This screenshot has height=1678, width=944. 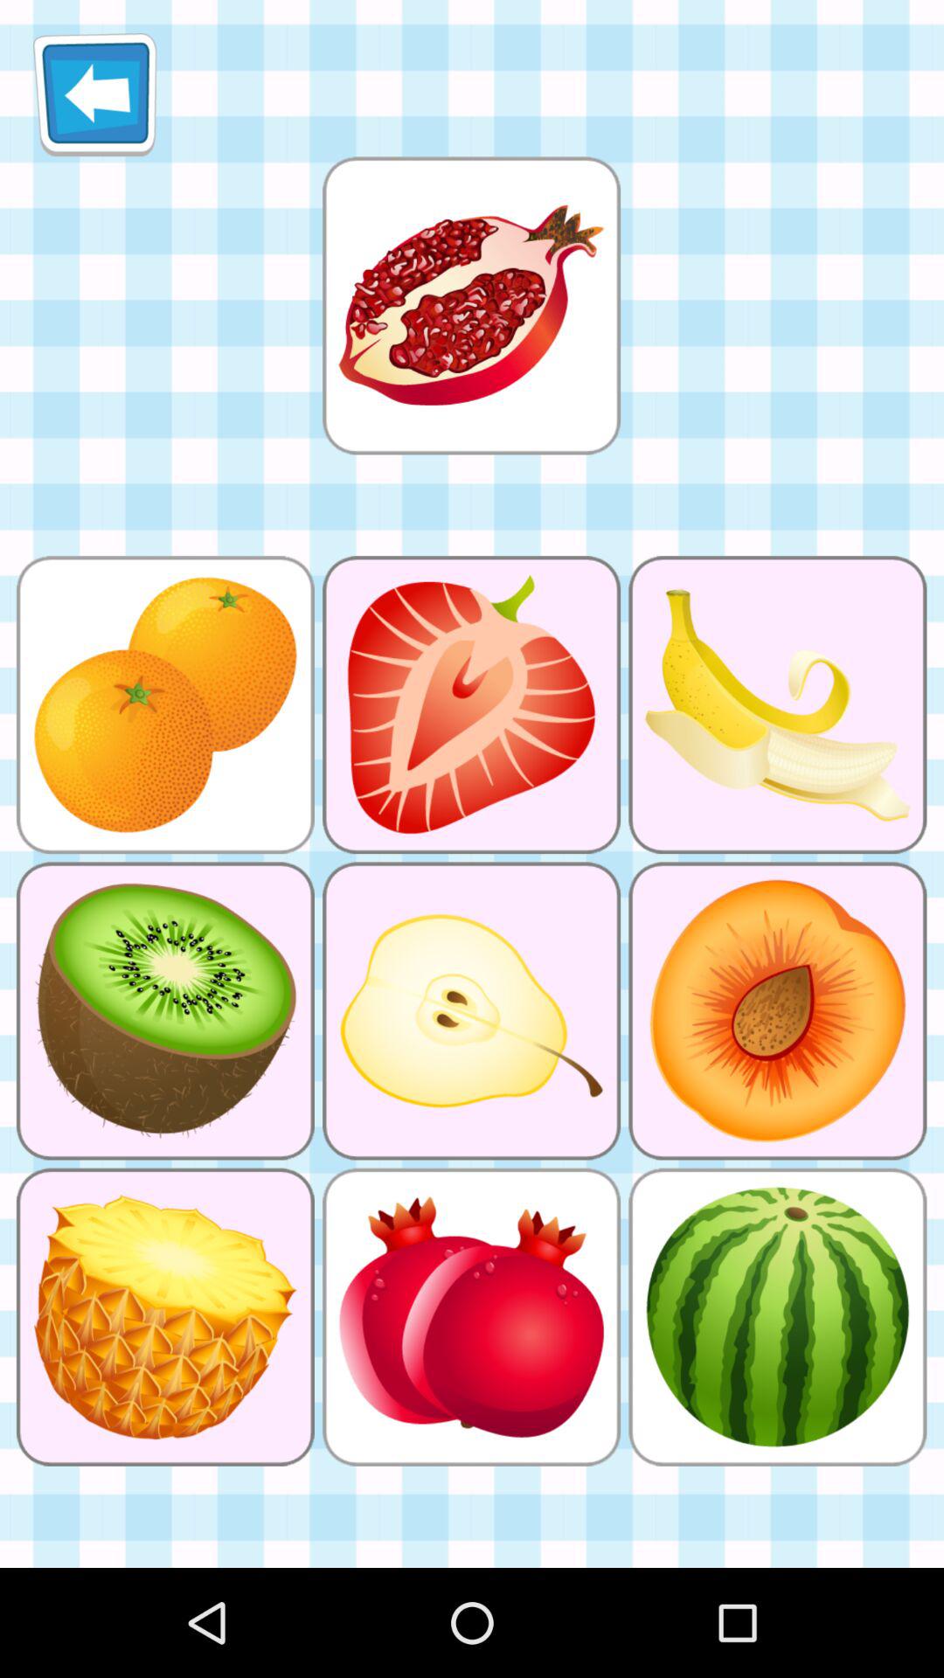 What do you see at coordinates (471, 306) in the screenshot?
I see `fruit` at bounding box center [471, 306].